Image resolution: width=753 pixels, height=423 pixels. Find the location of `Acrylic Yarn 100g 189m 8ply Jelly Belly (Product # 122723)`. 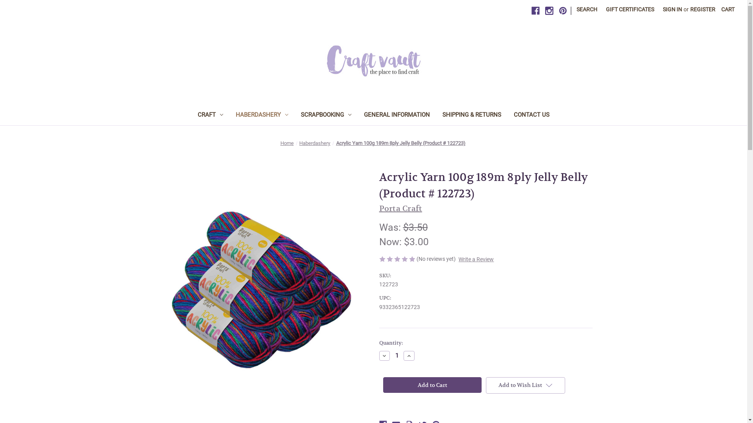

Acrylic Yarn 100g 189m 8ply Jelly Belly (Product # 122723) is located at coordinates (401, 143).